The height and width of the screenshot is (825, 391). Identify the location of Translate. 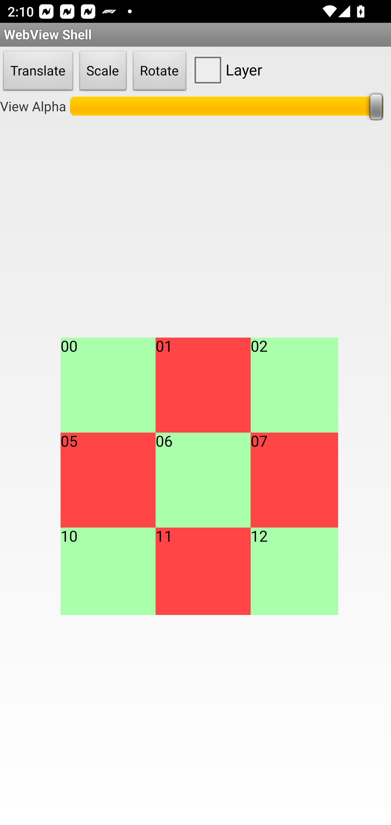
(38, 71).